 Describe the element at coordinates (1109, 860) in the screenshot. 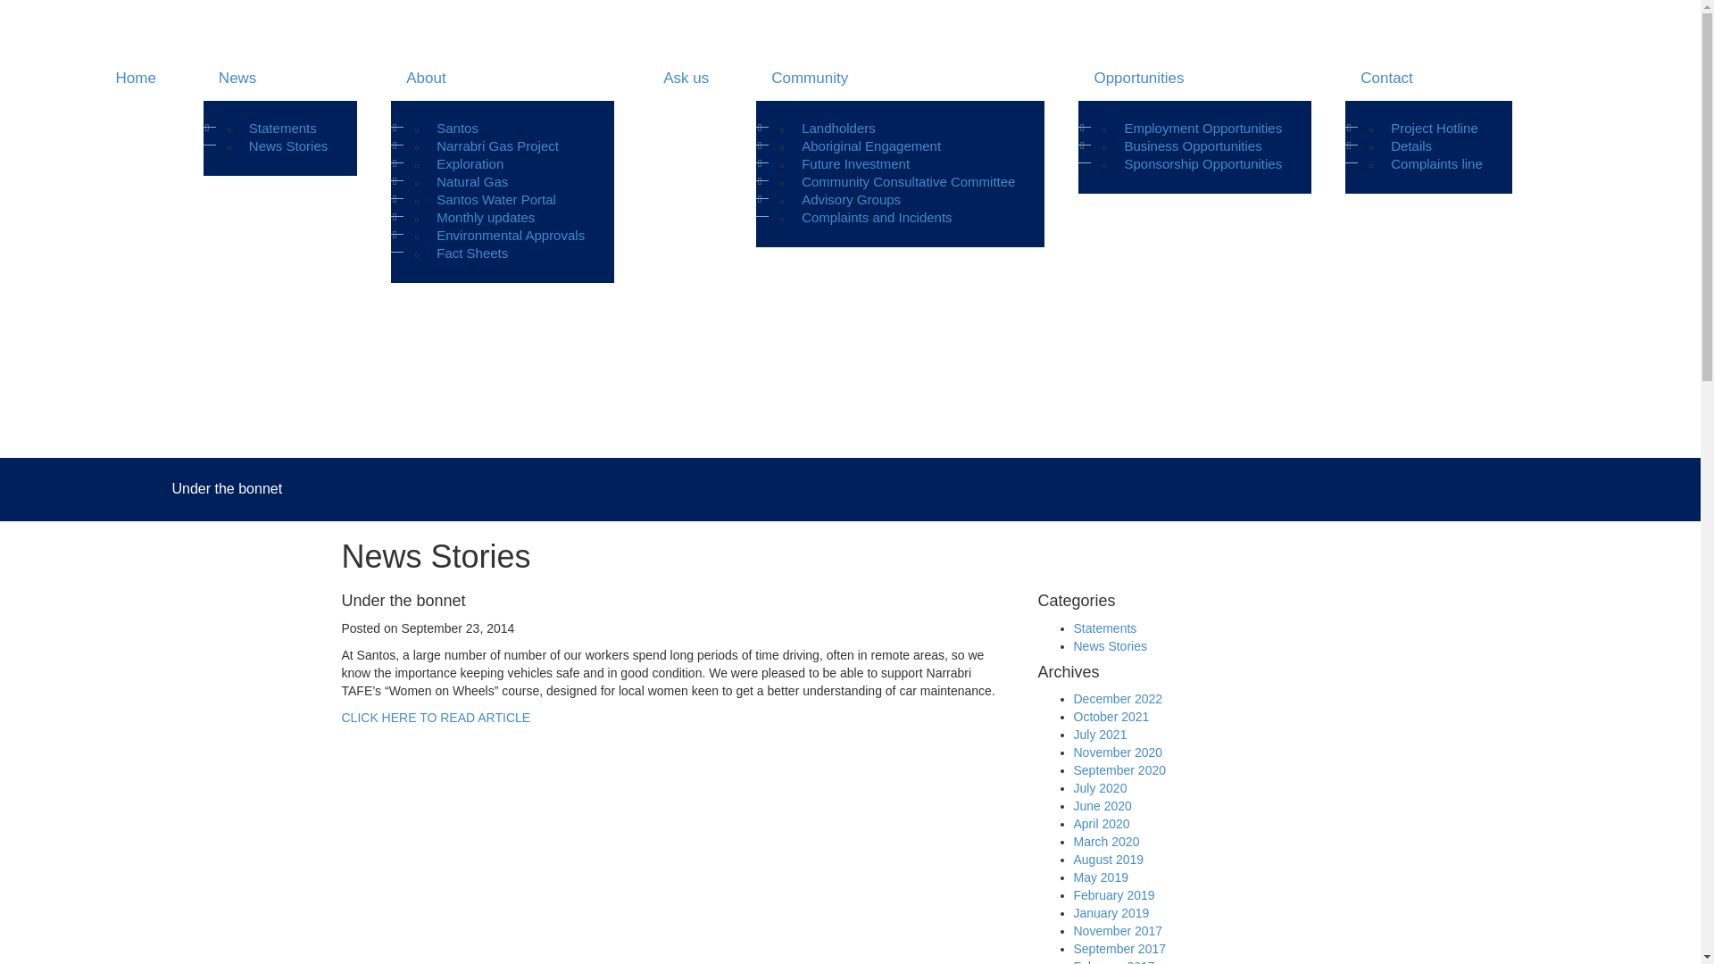

I see `August 2019` at that location.